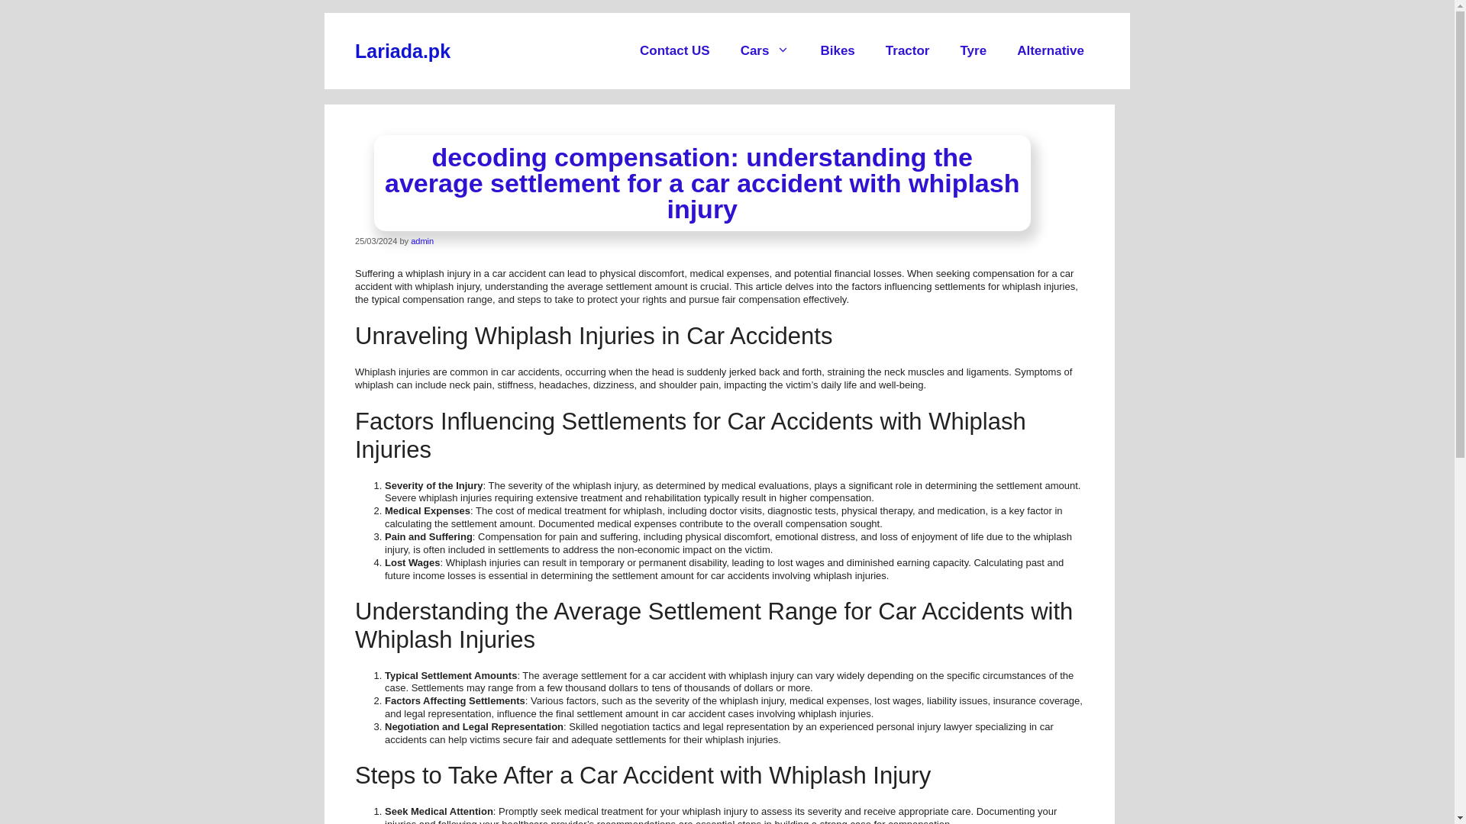 The image size is (1466, 824). I want to click on Contact US, so click(675, 50).